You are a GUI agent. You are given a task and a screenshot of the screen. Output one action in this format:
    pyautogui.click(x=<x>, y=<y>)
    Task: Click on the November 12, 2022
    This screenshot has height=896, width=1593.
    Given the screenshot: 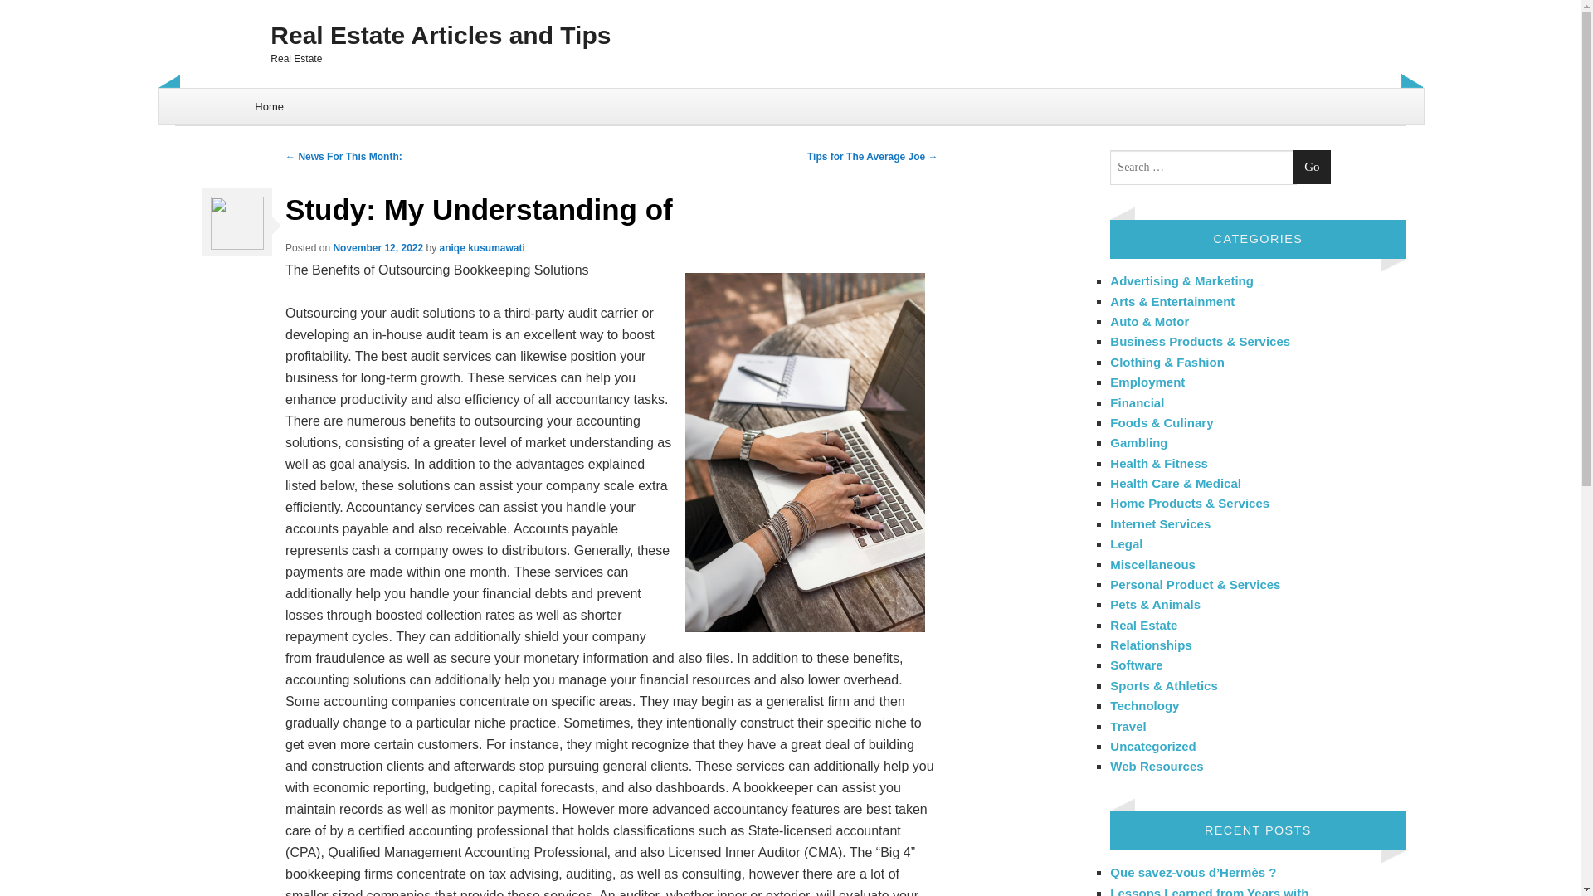 What is the action you would take?
    pyautogui.click(x=378, y=247)
    